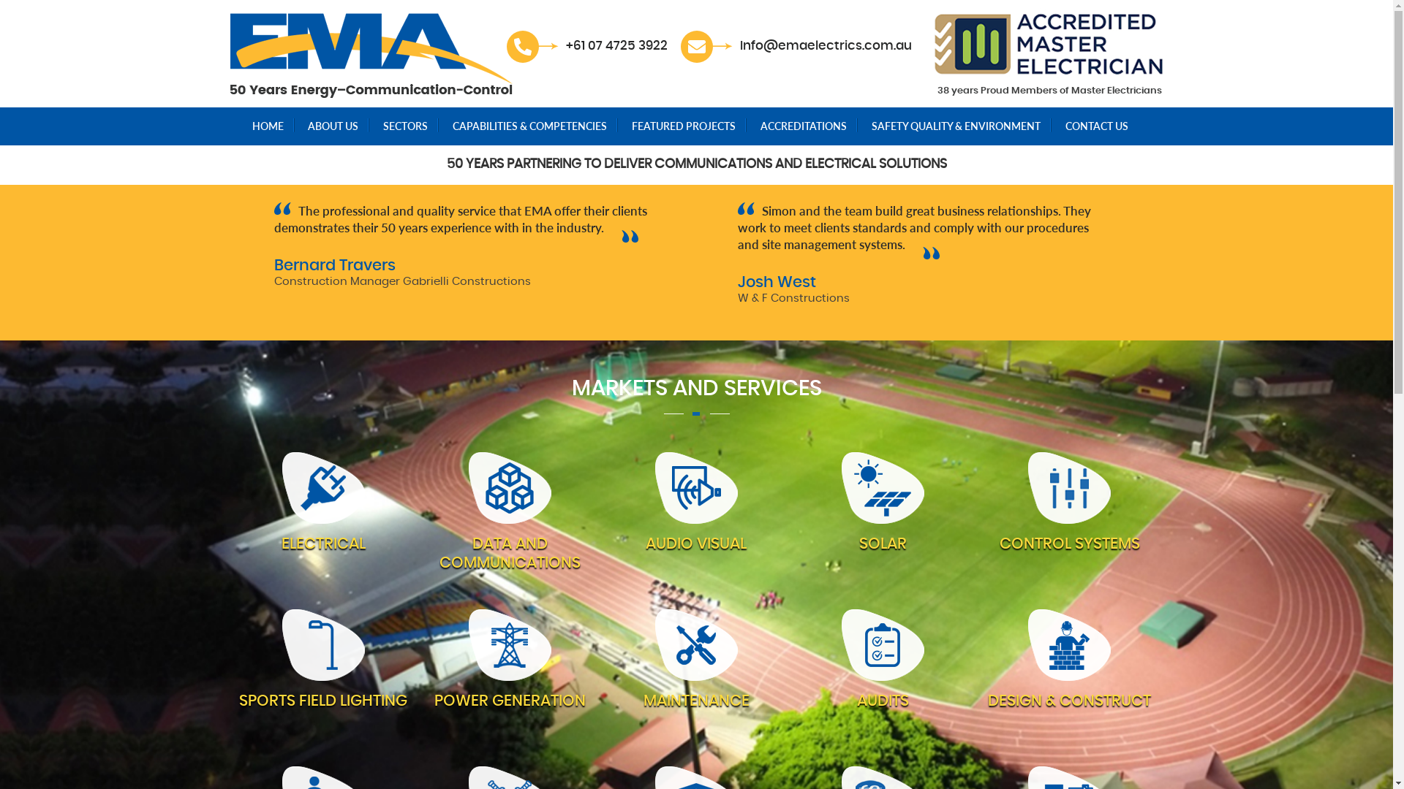  What do you see at coordinates (804, 126) in the screenshot?
I see `ACCREDITATIONS` at bounding box center [804, 126].